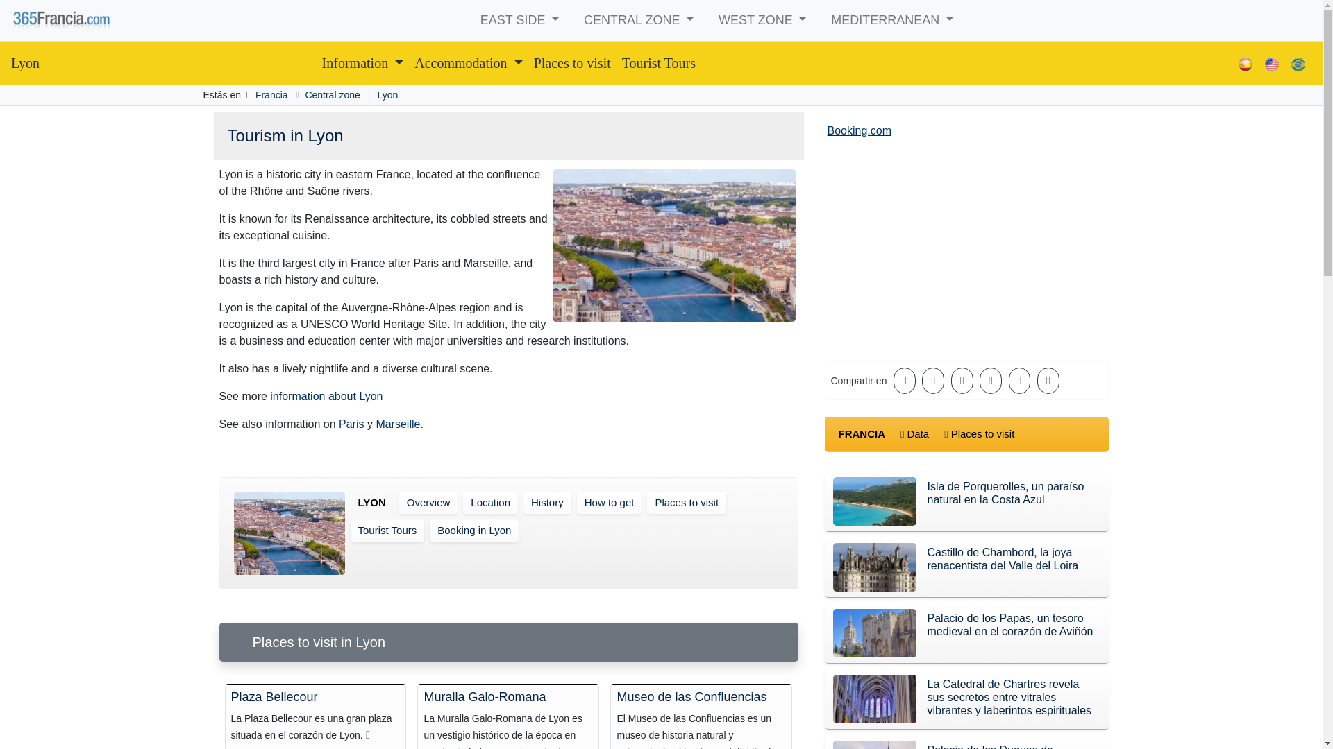  Describe the element at coordinates (387, 94) in the screenshot. I see `Ciudad de Lyon` at that location.